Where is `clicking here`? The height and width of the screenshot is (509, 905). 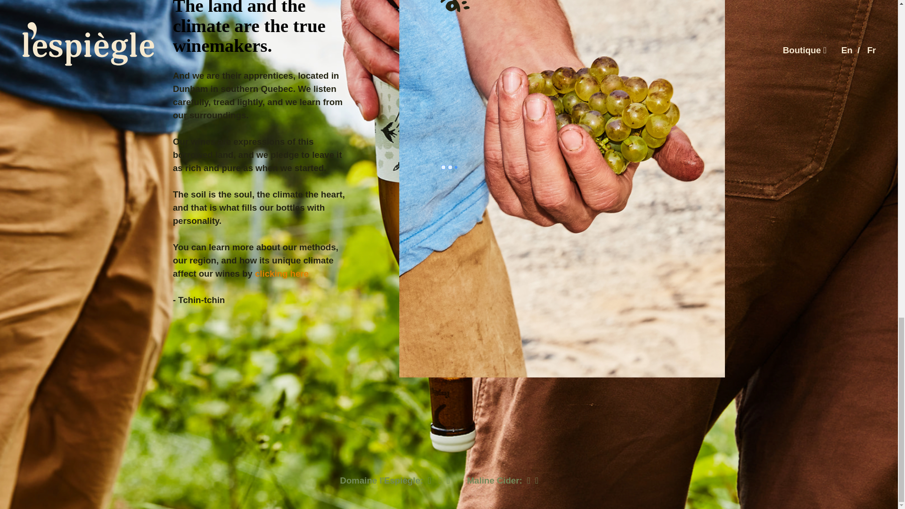
clicking here is located at coordinates (282, 274).